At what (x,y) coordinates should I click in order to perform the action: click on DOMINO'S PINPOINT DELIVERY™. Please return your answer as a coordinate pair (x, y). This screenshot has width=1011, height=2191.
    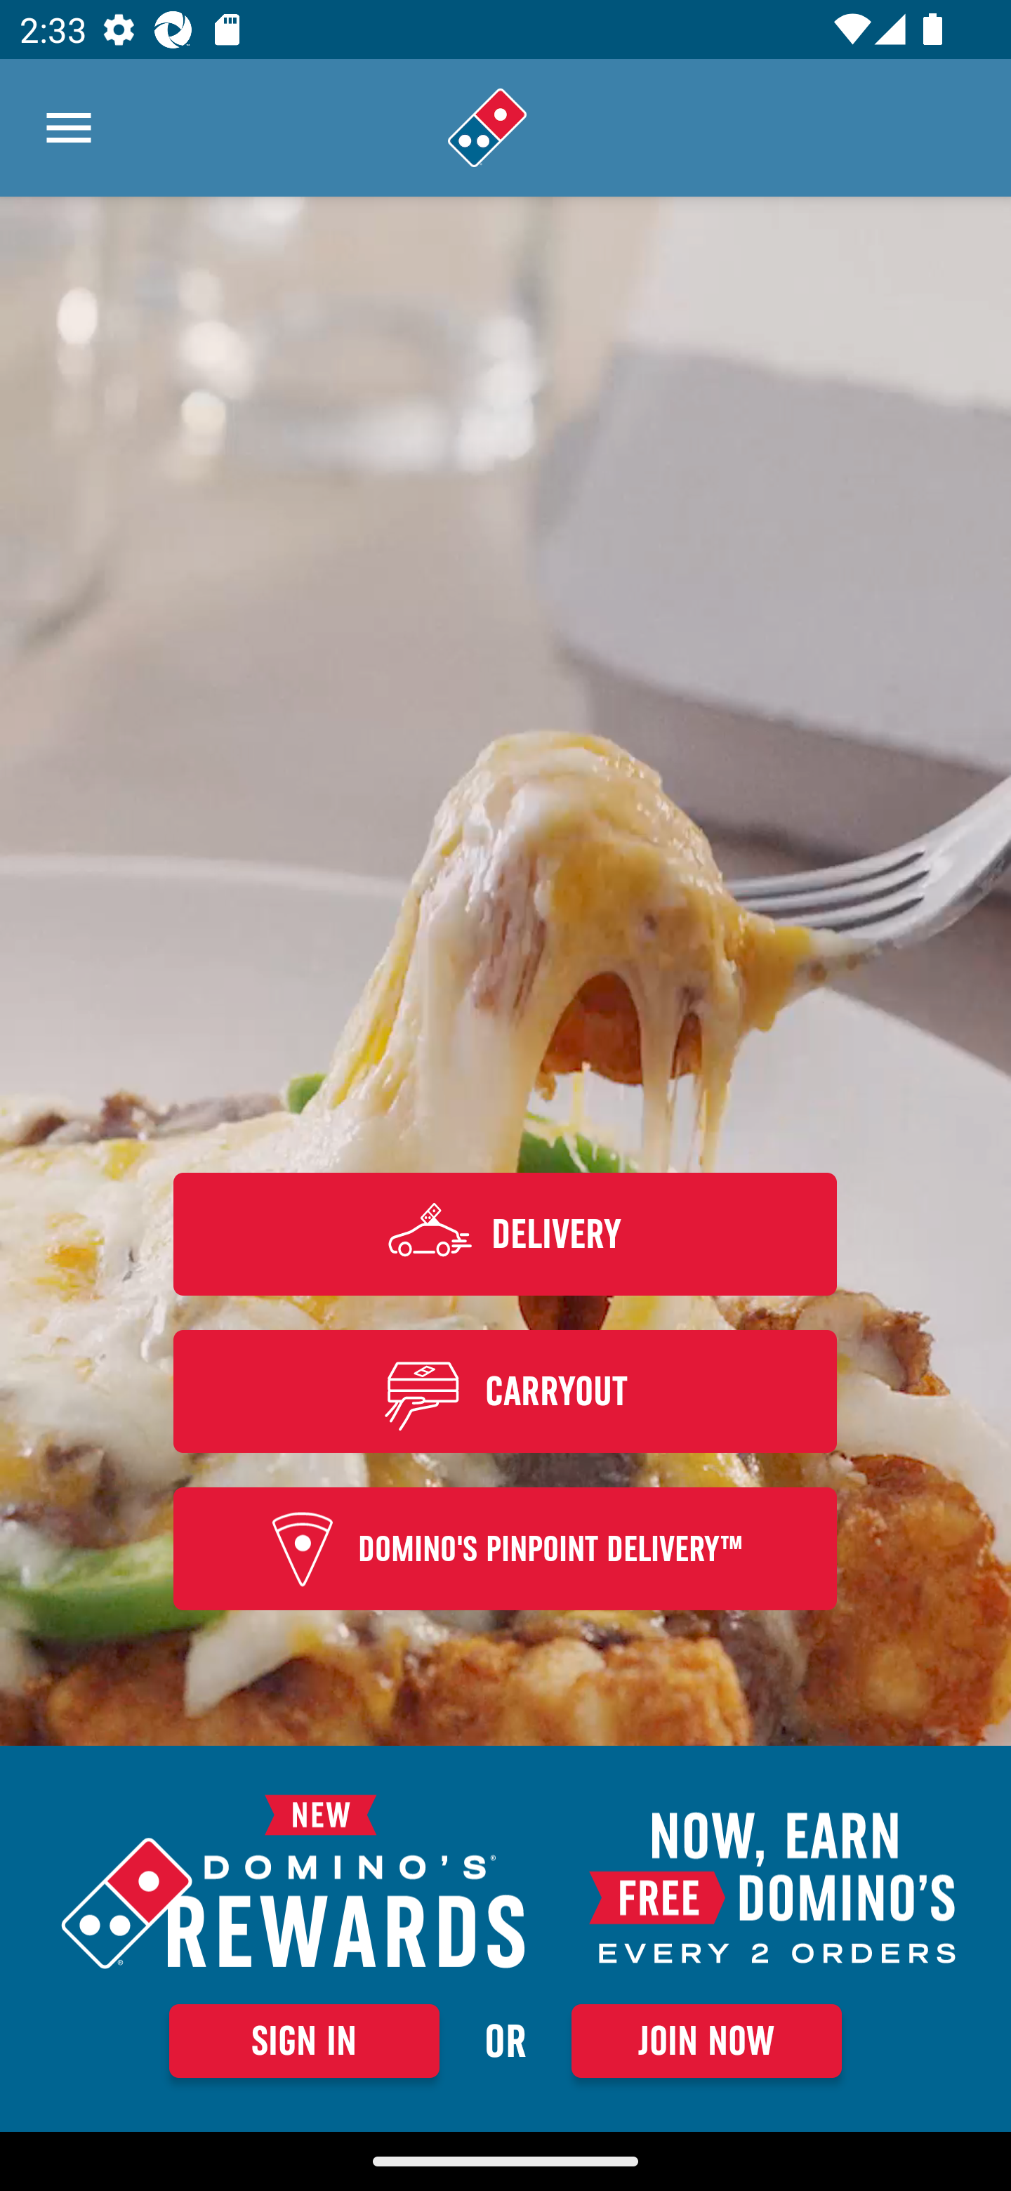
    Looking at the image, I should click on (505, 1549).